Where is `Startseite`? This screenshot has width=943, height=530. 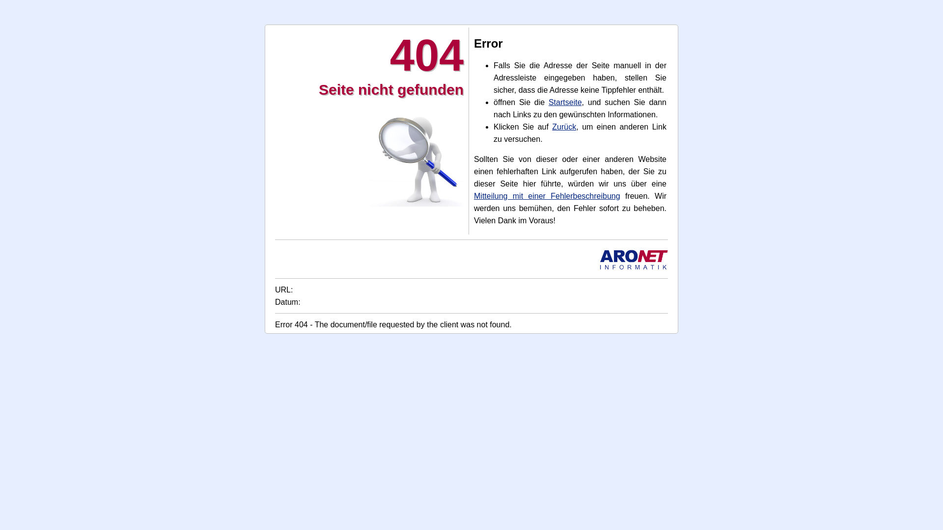 Startseite is located at coordinates (565, 102).